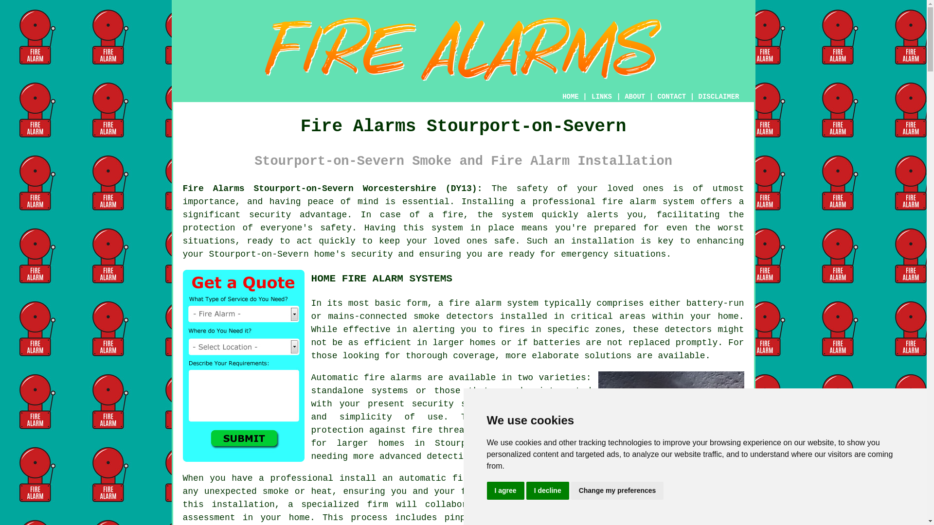  I want to click on Fire Alarms Stourport-on-Severn, so click(463, 49).